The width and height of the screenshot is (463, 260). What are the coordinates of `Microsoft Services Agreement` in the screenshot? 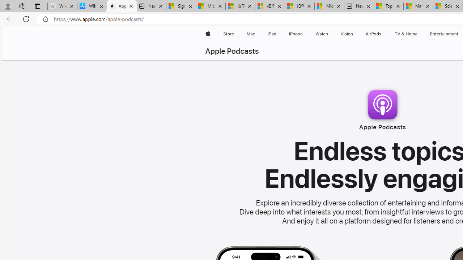 It's located at (211, 6).